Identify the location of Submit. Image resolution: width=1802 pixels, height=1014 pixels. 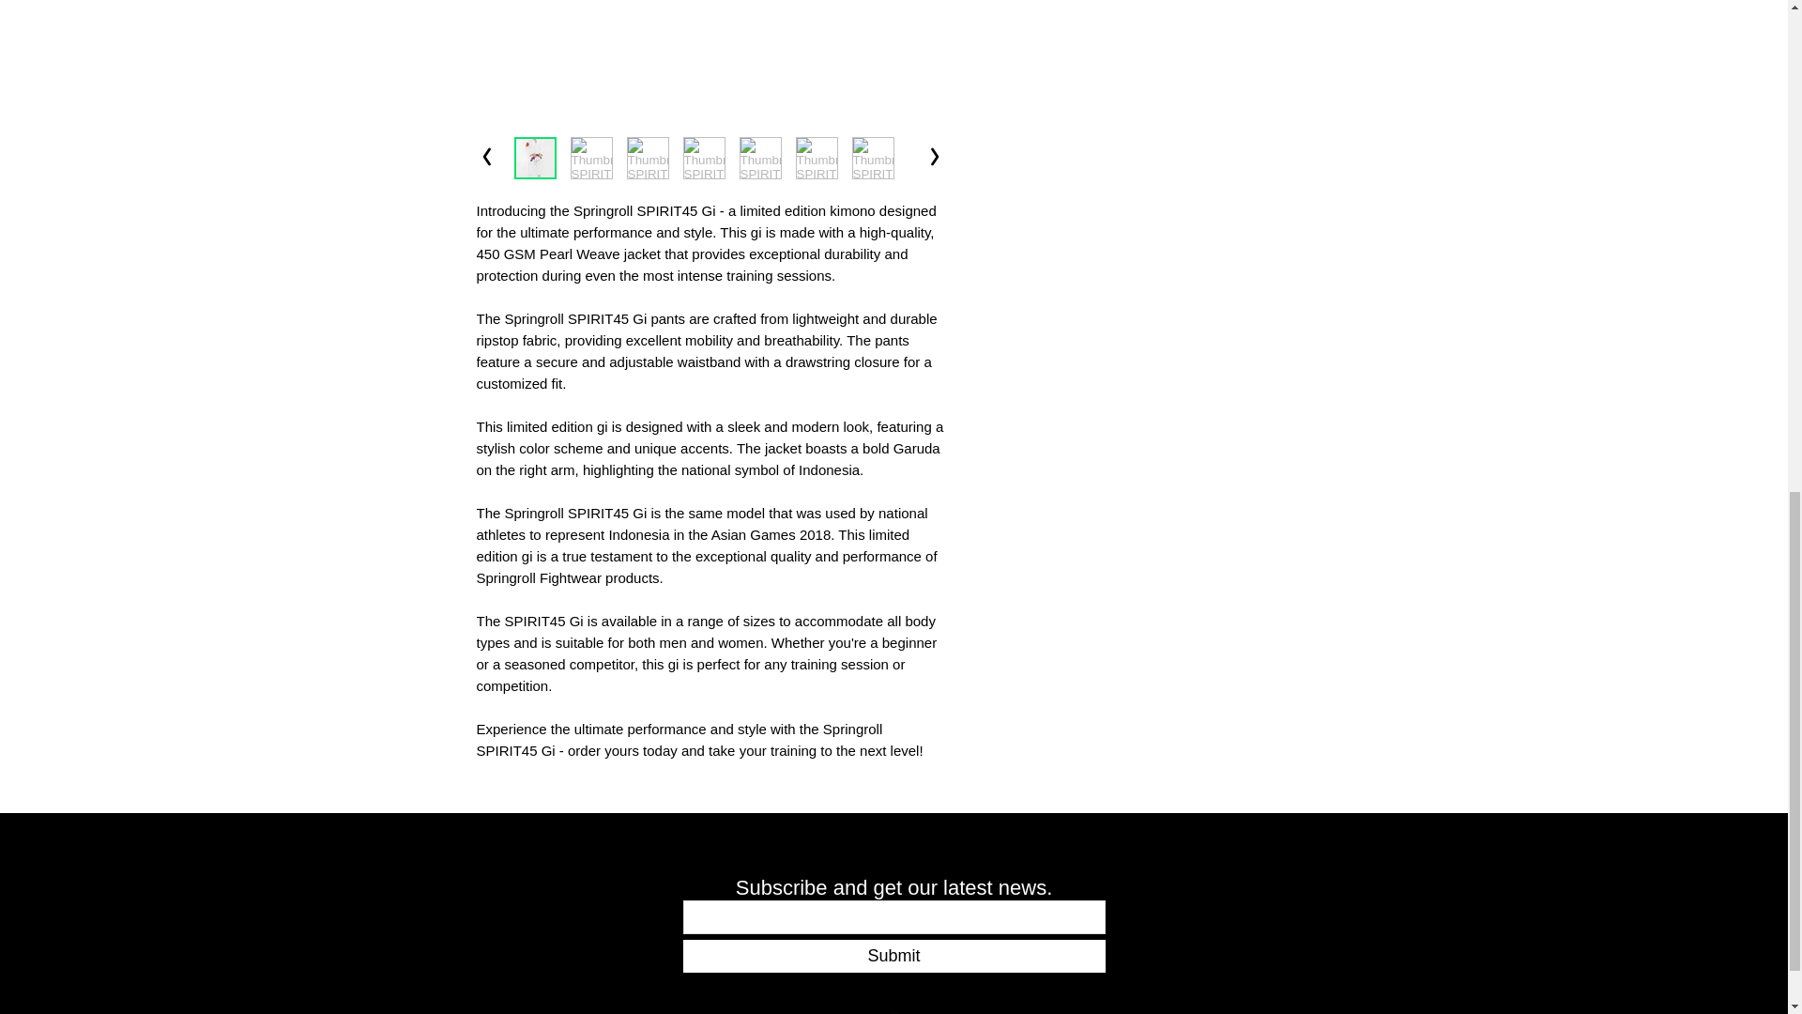
(893, 956).